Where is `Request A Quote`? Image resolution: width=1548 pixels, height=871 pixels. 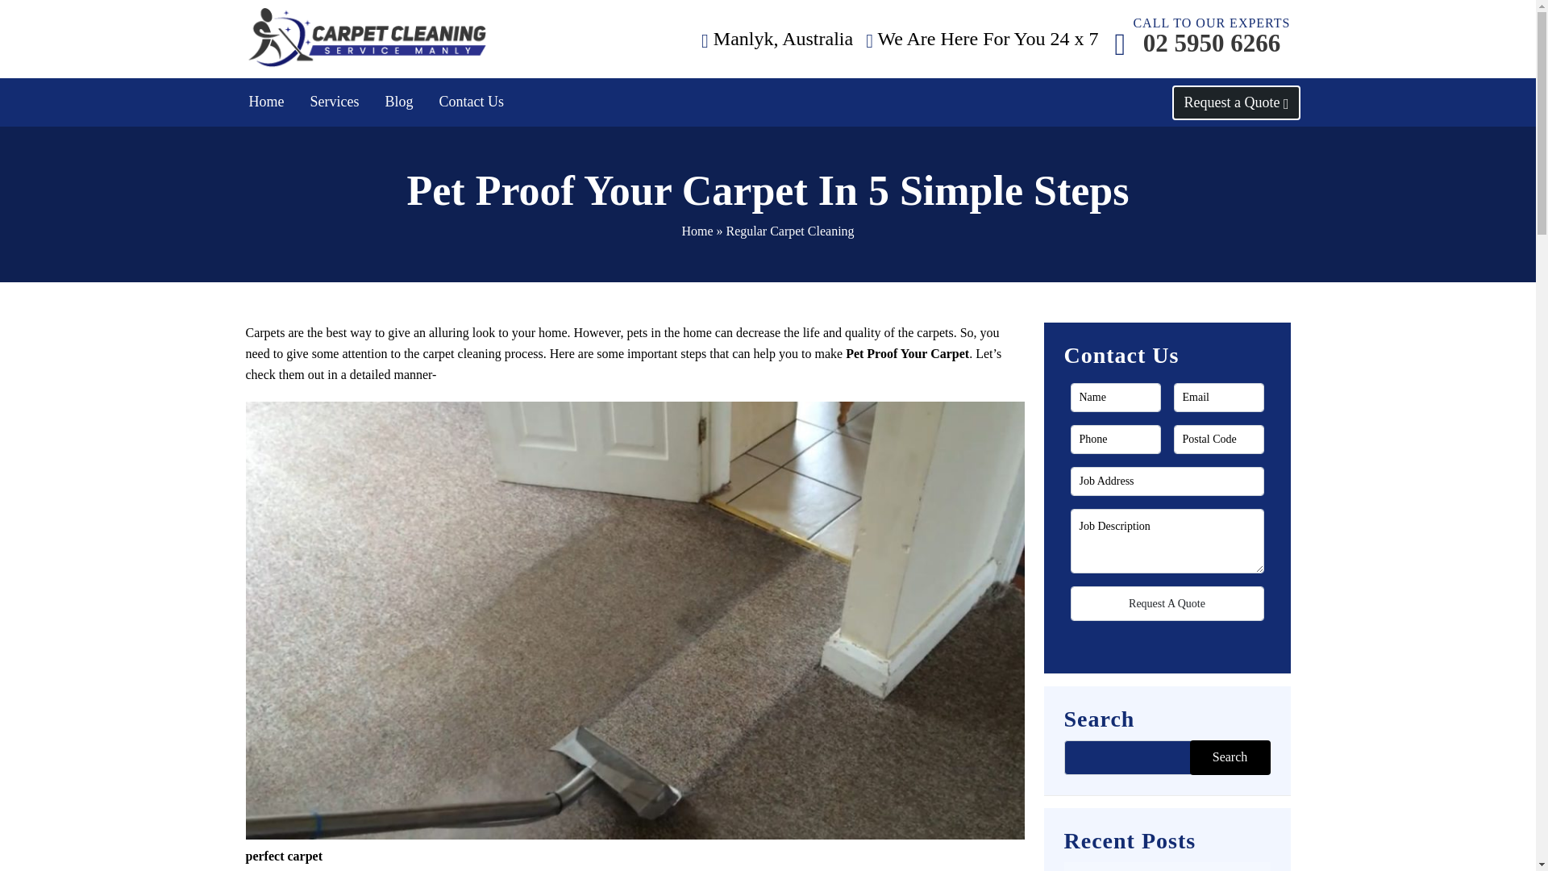 Request A Quote is located at coordinates (1211, 44).